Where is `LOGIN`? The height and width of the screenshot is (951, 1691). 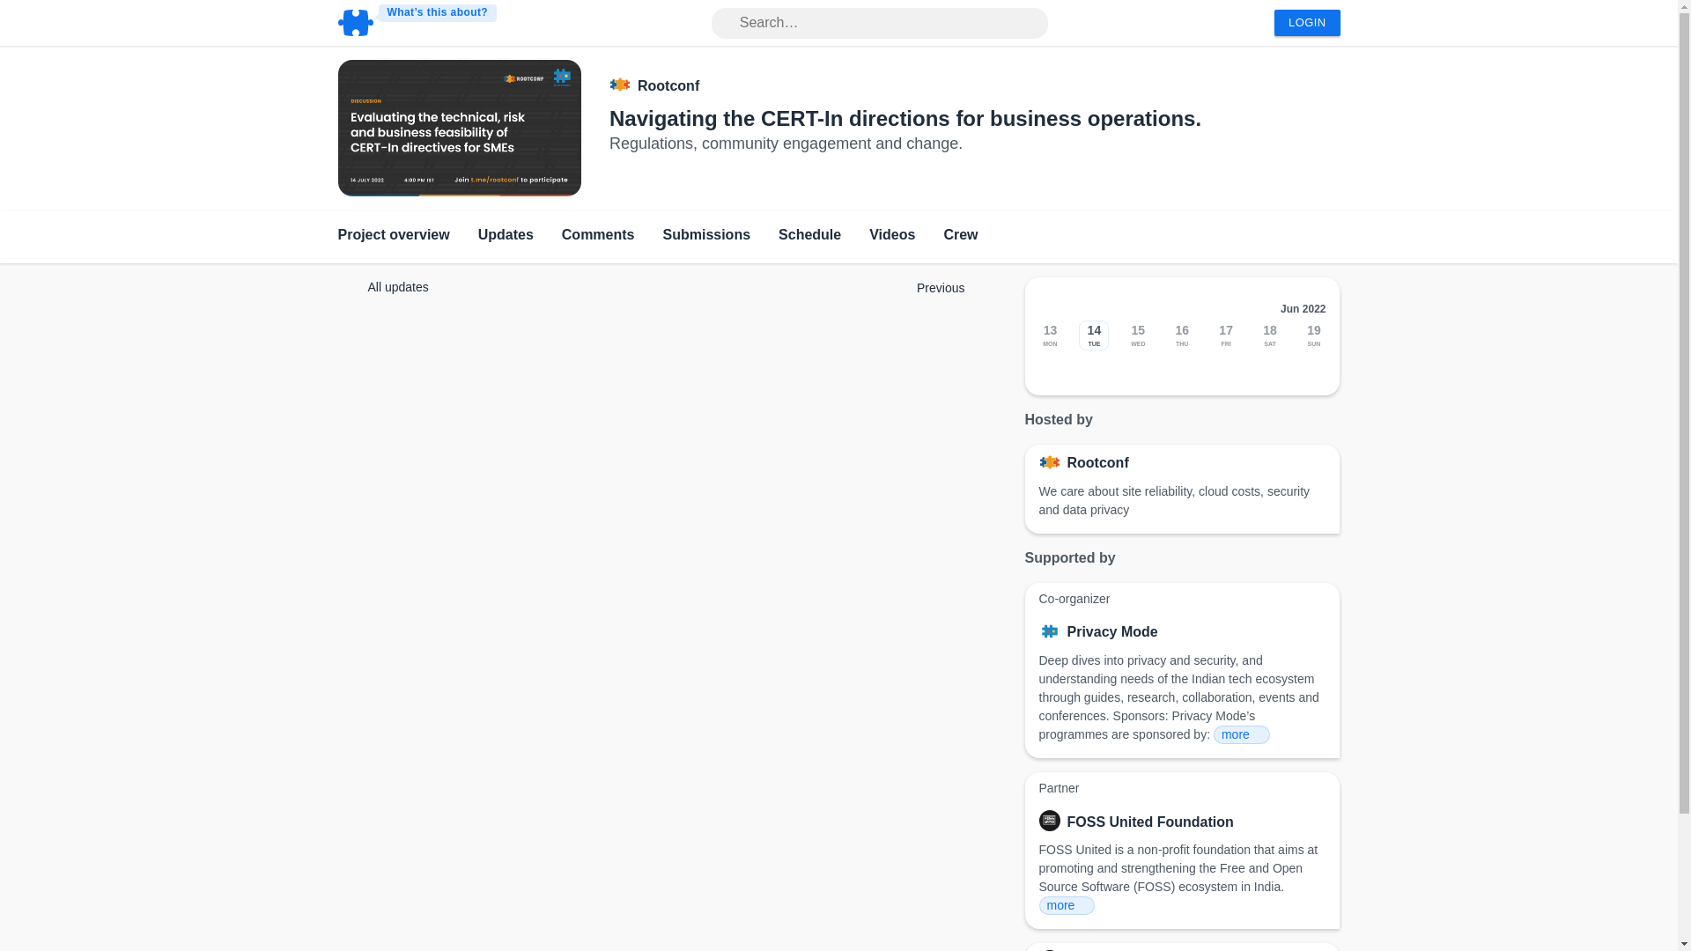
LOGIN is located at coordinates (1307, 23).